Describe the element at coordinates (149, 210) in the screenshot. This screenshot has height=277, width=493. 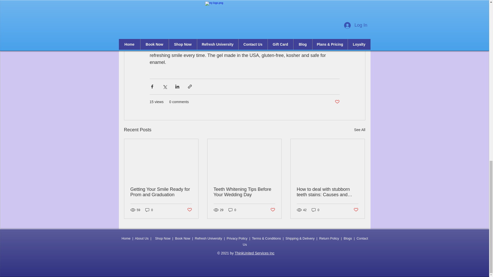
I see `0` at that location.